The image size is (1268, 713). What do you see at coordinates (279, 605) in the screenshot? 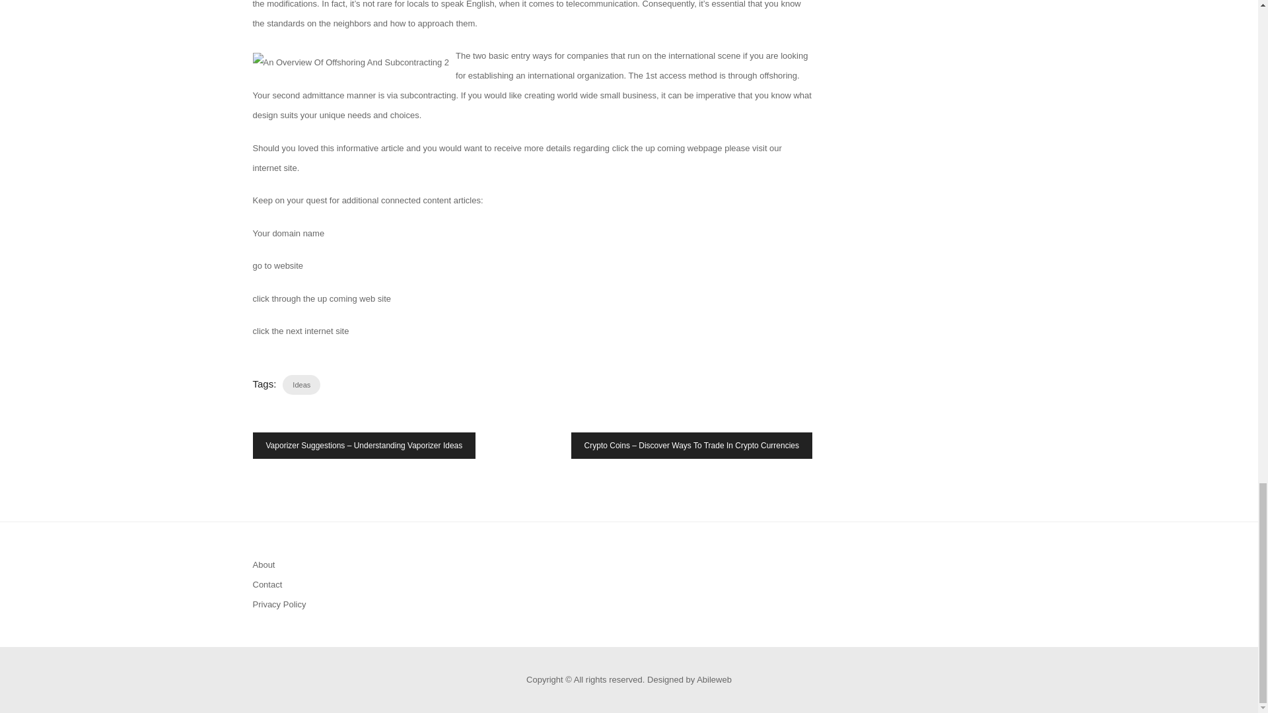
I see `Privacy Policy` at bounding box center [279, 605].